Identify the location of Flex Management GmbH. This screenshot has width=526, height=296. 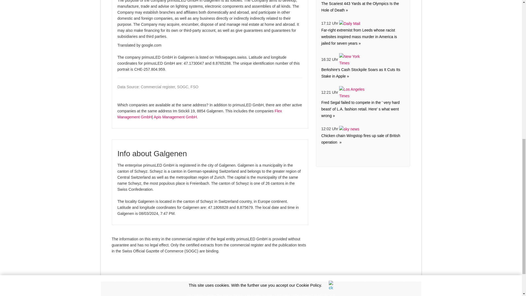
(199, 114).